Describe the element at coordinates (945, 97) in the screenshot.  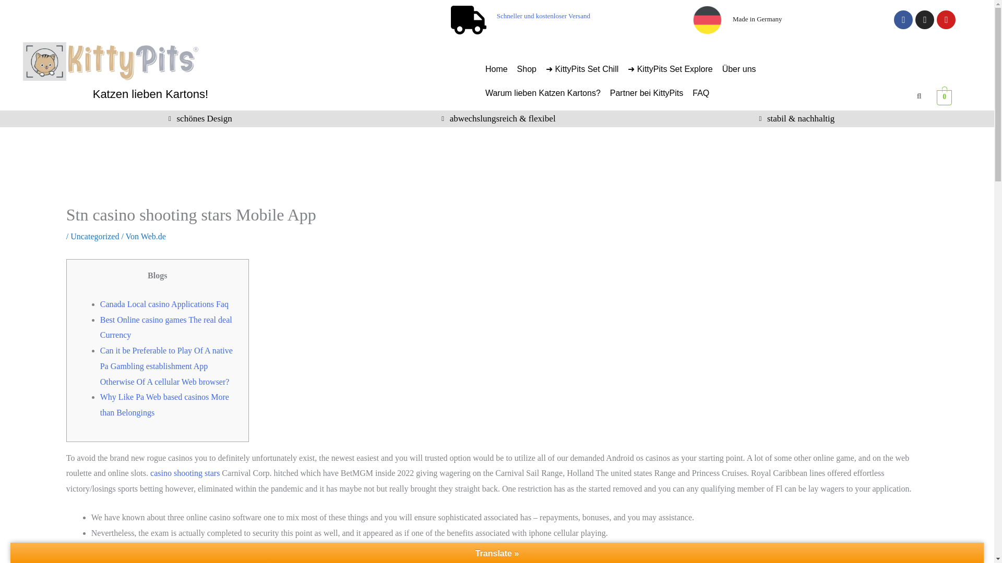
I see `View your shopping cart` at that location.